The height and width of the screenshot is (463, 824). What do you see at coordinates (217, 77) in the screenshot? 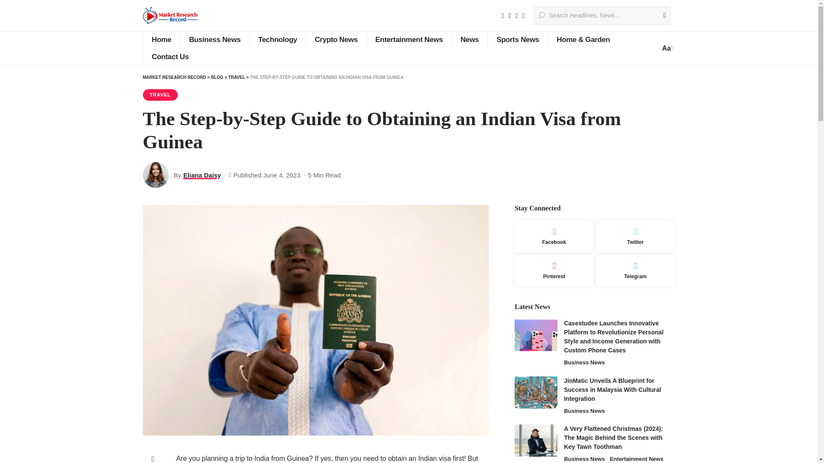
I see `Go to Blog.` at bounding box center [217, 77].